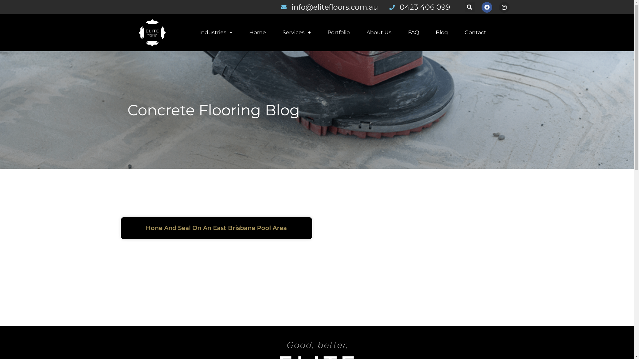 The width and height of the screenshot is (639, 359). I want to click on Contact, so click(475, 33).